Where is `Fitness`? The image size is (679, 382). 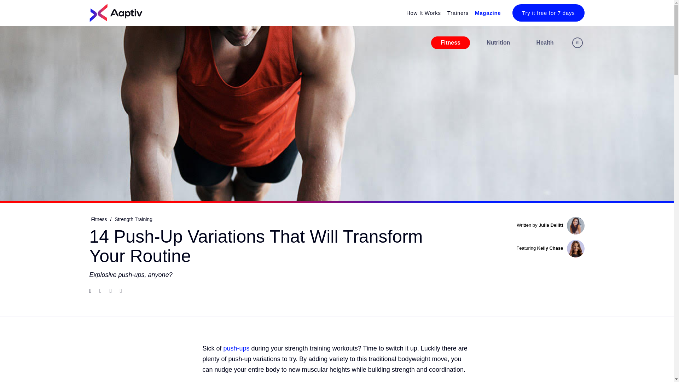 Fitness is located at coordinates (99, 219).